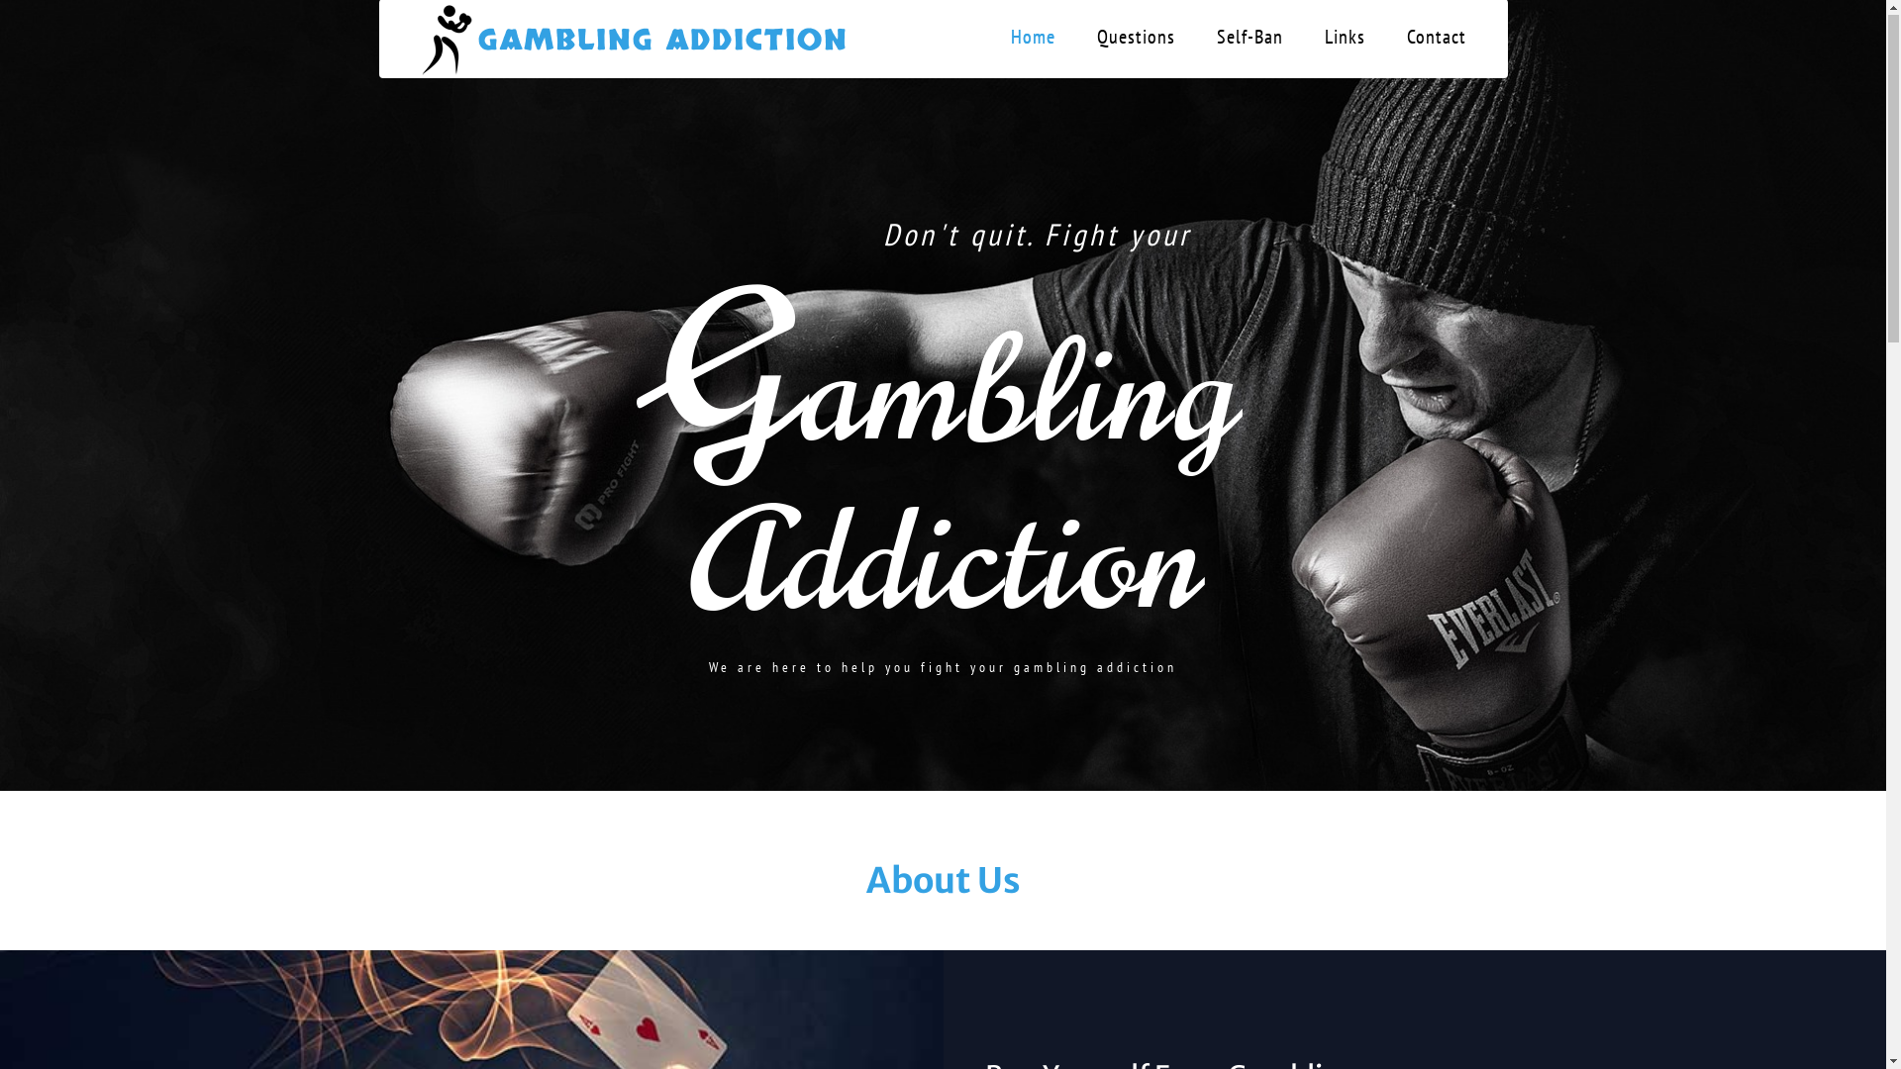 This screenshot has height=1069, width=1901. Describe the element at coordinates (1250, 38) in the screenshot. I see `Self-Ban` at that location.